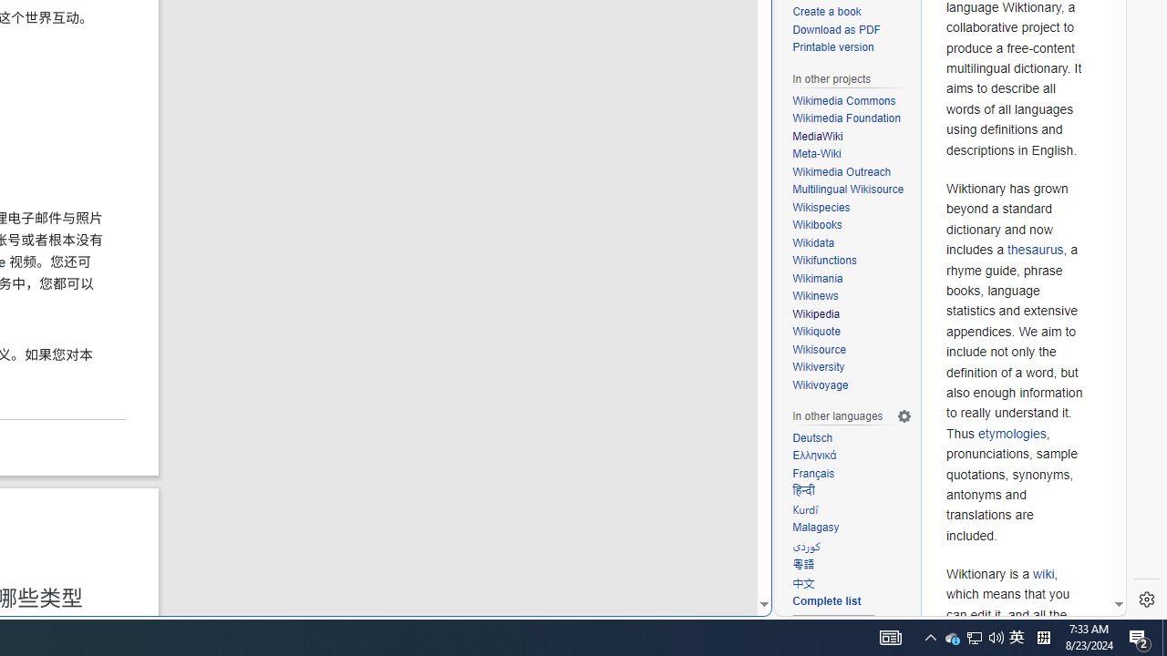 This screenshot has height=656, width=1167. Describe the element at coordinates (904, 416) in the screenshot. I see `Language settings` at that location.